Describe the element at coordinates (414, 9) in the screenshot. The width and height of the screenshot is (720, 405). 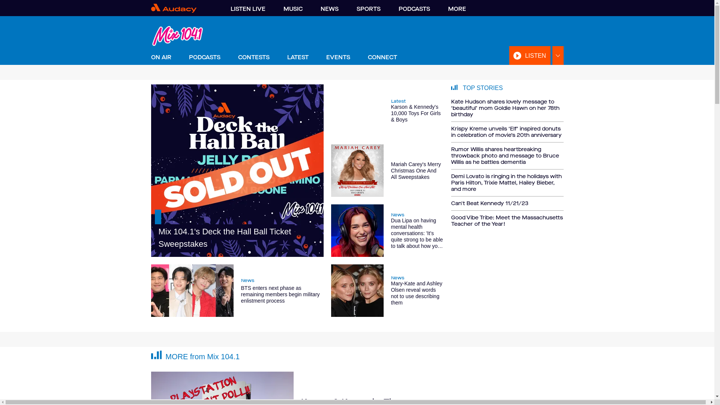
I see `PODCASTS` at that location.